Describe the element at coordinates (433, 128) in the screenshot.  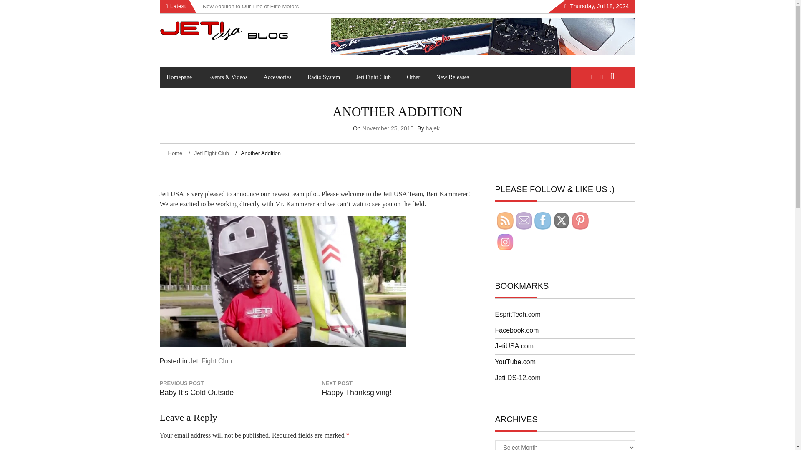
I see `hajek` at that location.